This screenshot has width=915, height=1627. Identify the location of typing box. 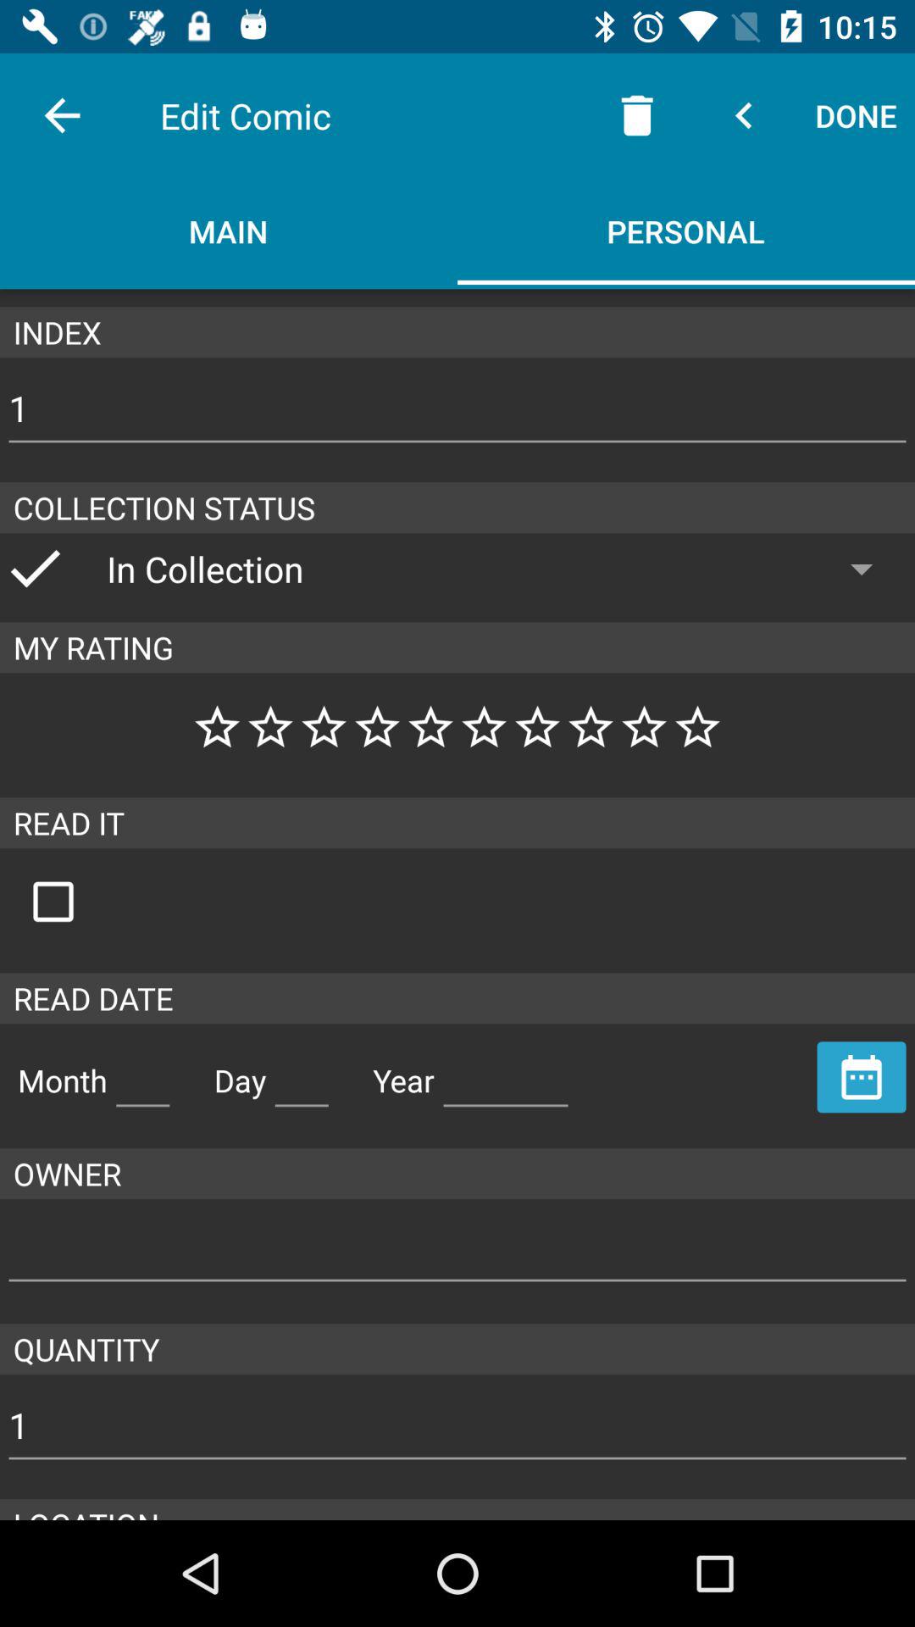
(506, 1074).